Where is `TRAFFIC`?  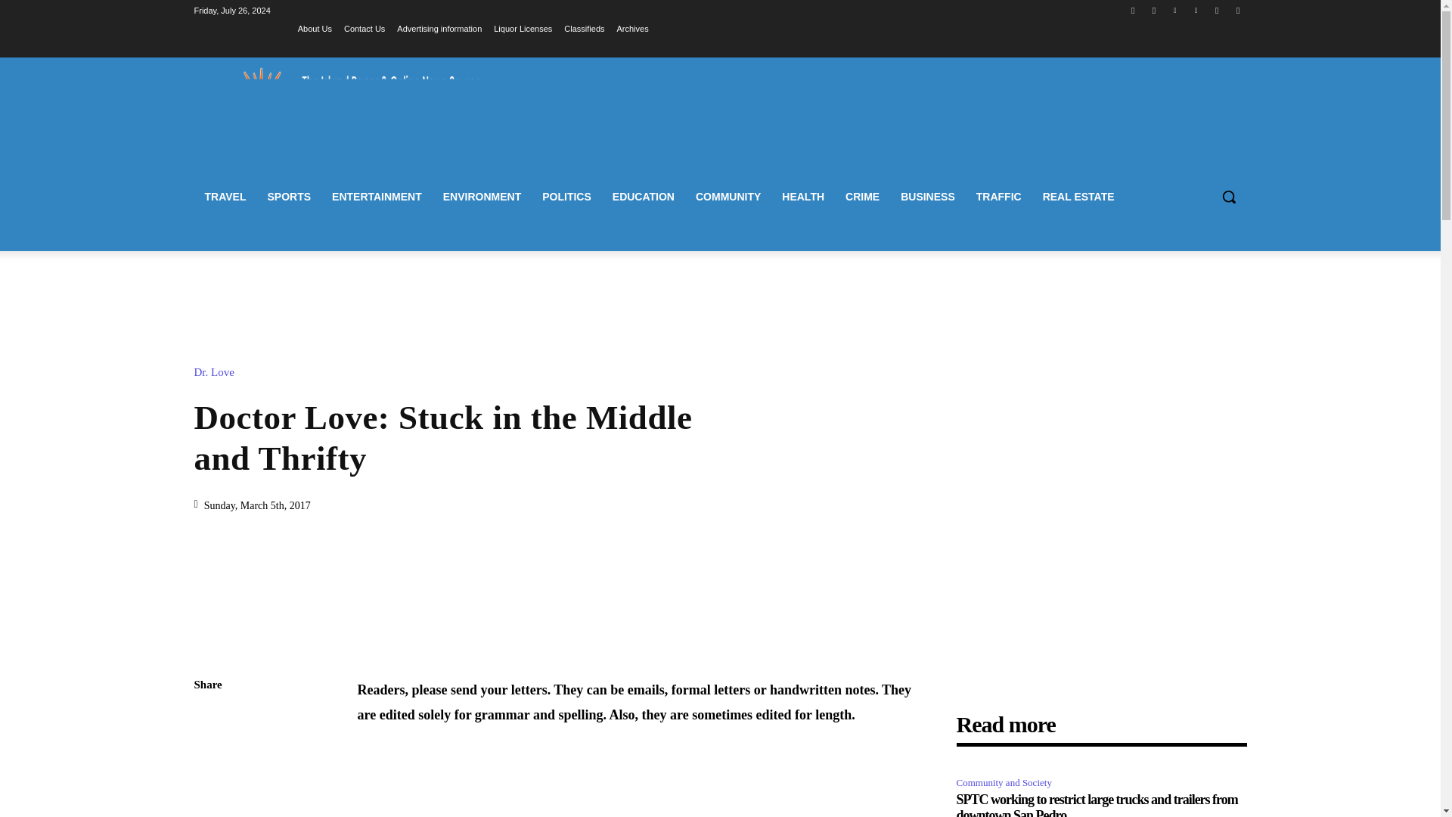
TRAFFIC is located at coordinates (998, 197).